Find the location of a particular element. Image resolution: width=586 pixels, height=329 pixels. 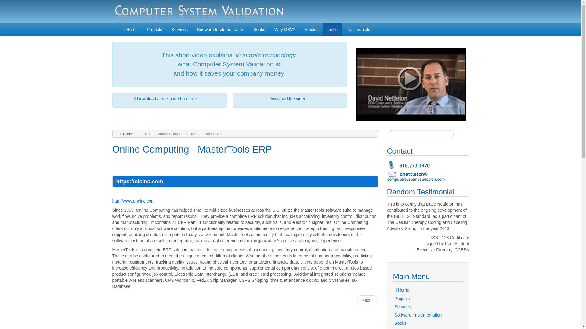

Download a one-page brochure is located at coordinates (167, 99).